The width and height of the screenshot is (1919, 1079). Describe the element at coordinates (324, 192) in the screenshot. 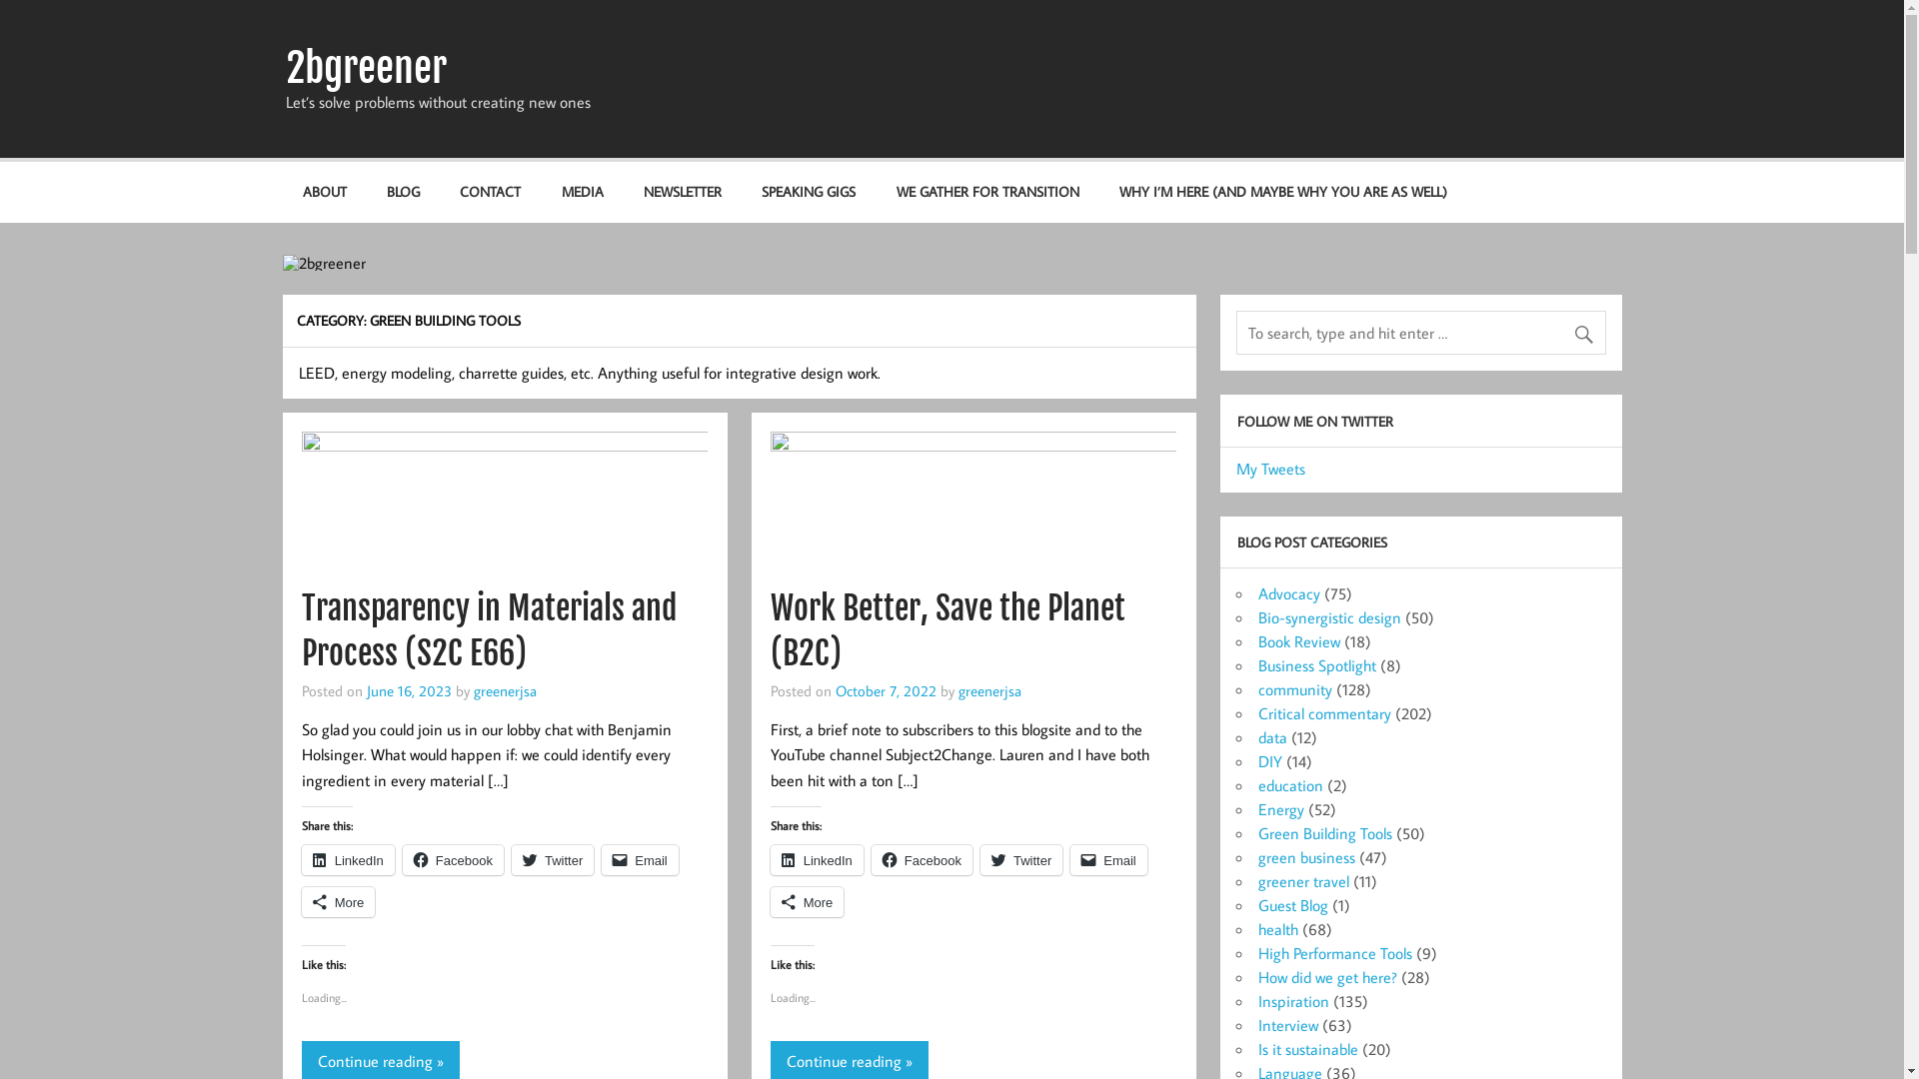

I see `ABOUT` at that location.